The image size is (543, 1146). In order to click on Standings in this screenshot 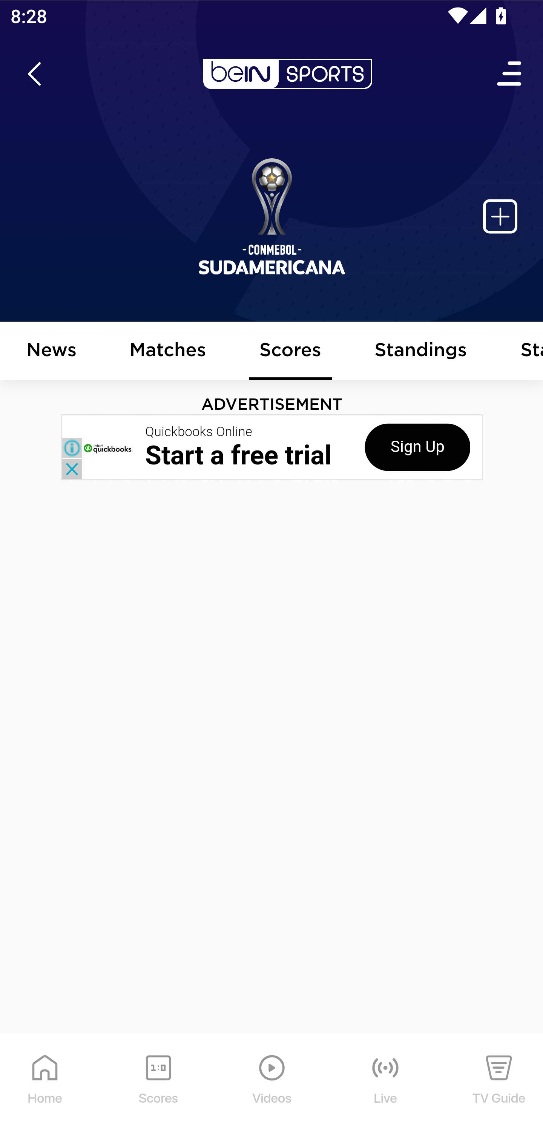, I will do `click(421, 351)`.